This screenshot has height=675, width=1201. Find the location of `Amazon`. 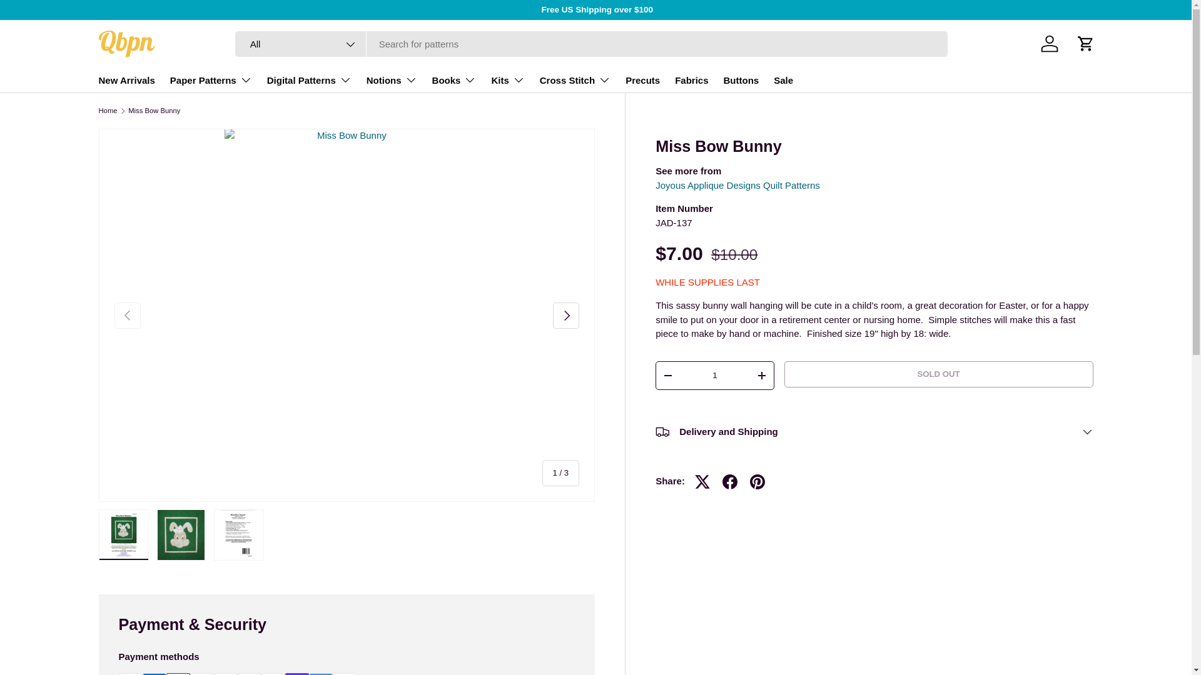

Amazon is located at coordinates (131, 674).